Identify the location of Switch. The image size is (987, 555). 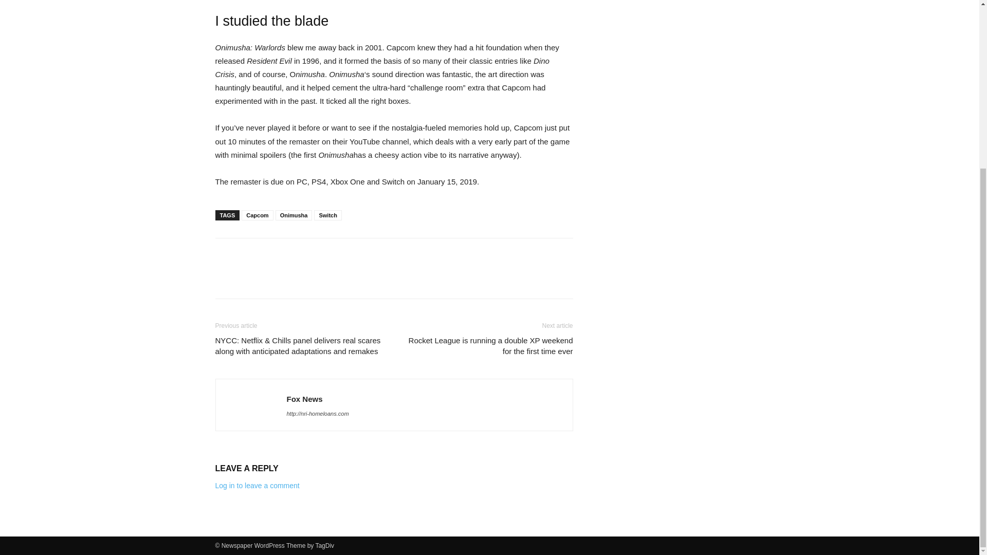
(327, 215).